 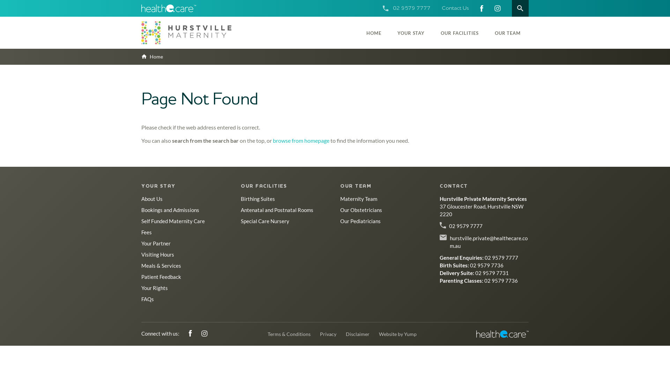 What do you see at coordinates (489, 242) in the screenshot?
I see `hurstville.private@healthecare.com.au` at bounding box center [489, 242].